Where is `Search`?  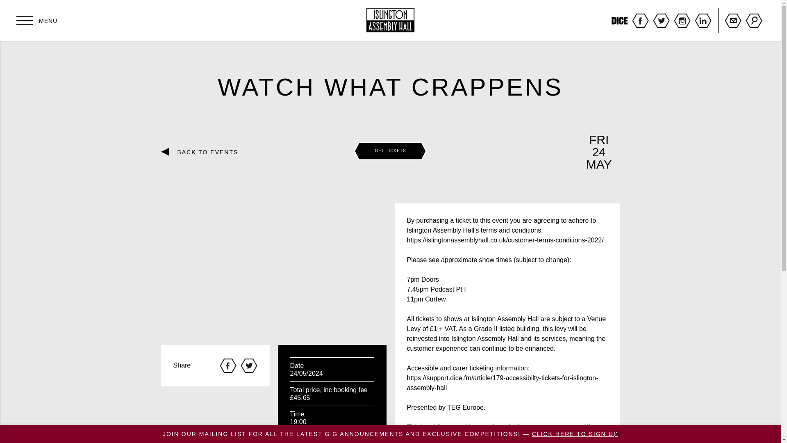 Search is located at coordinates (754, 21).